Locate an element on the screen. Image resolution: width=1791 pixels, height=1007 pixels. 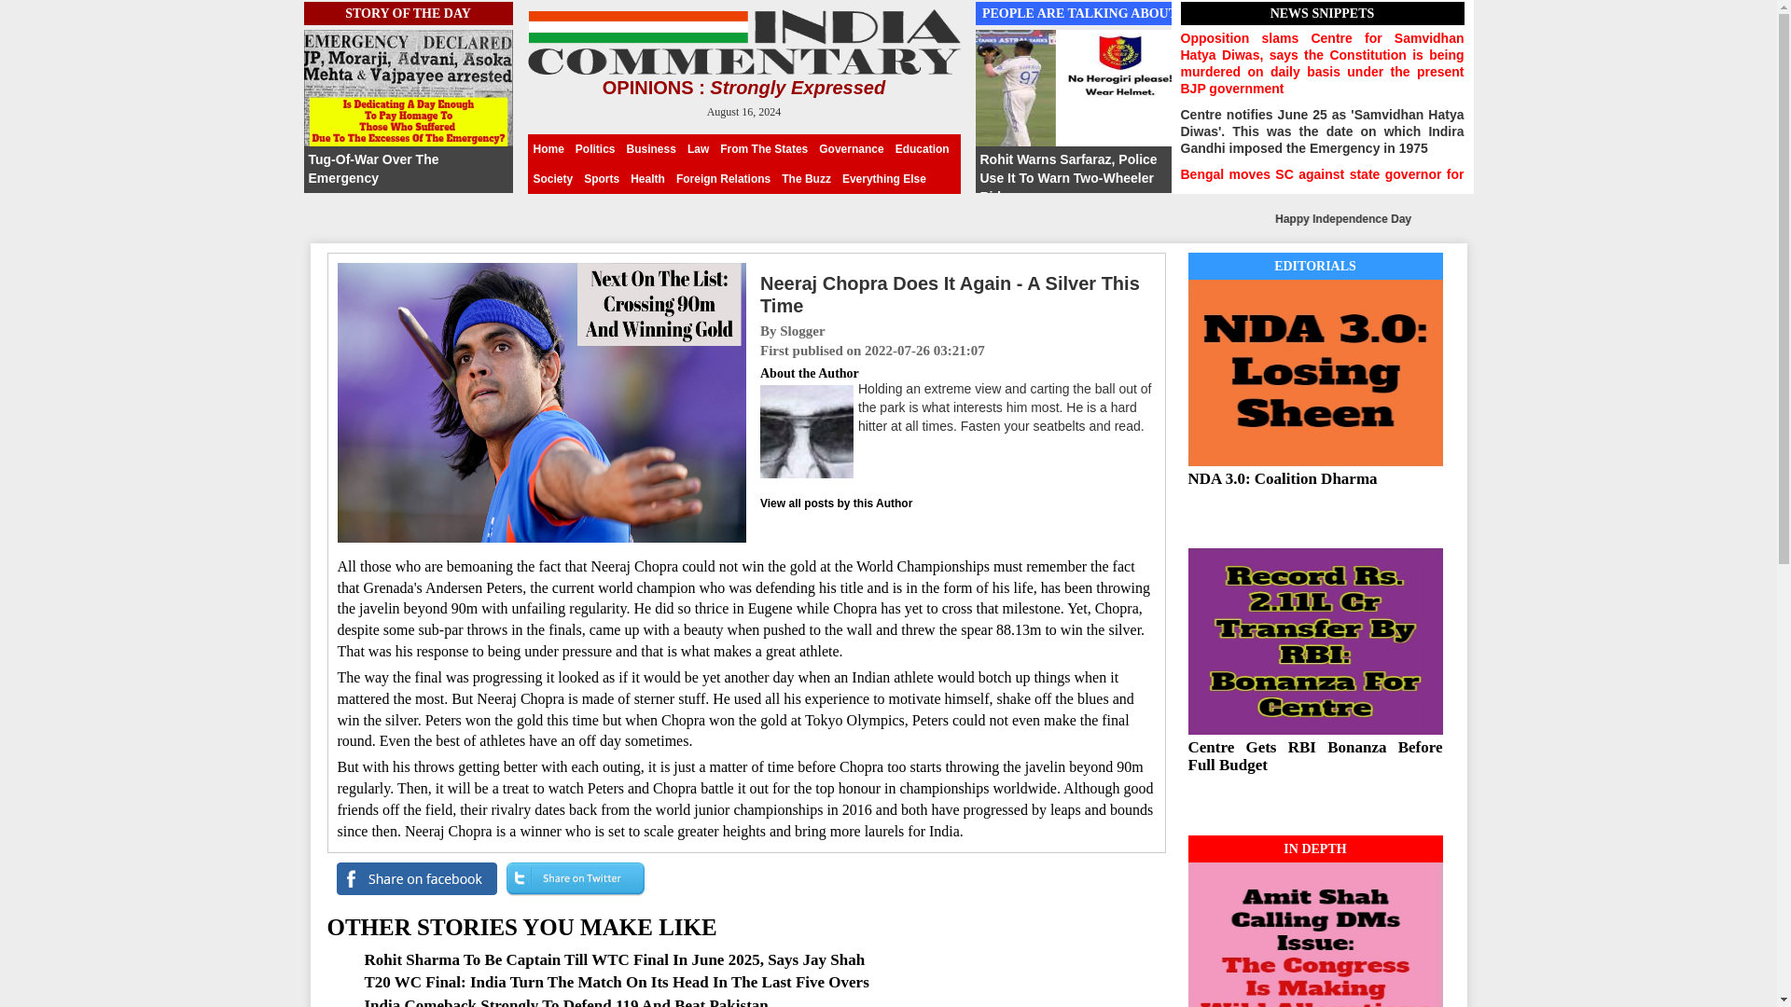
Education is located at coordinates (922, 149).